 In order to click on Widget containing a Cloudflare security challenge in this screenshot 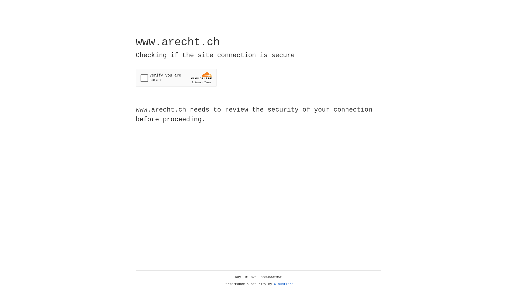, I will do `click(176, 78)`.